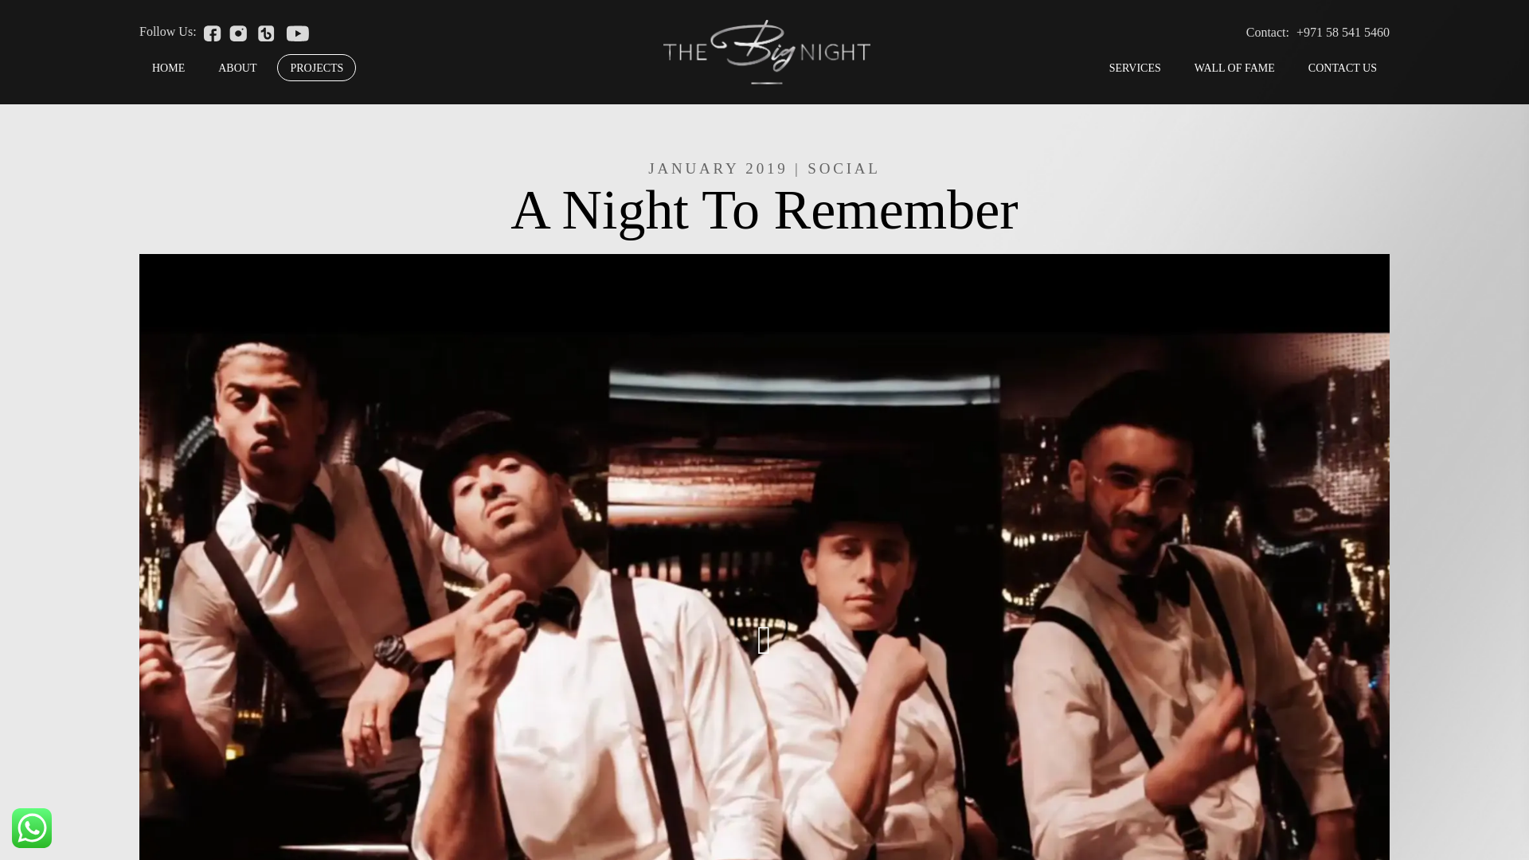 The height and width of the screenshot is (860, 1529). Describe the element at coordinates (167, 67) in the screenshot. I see `Home` at that location.